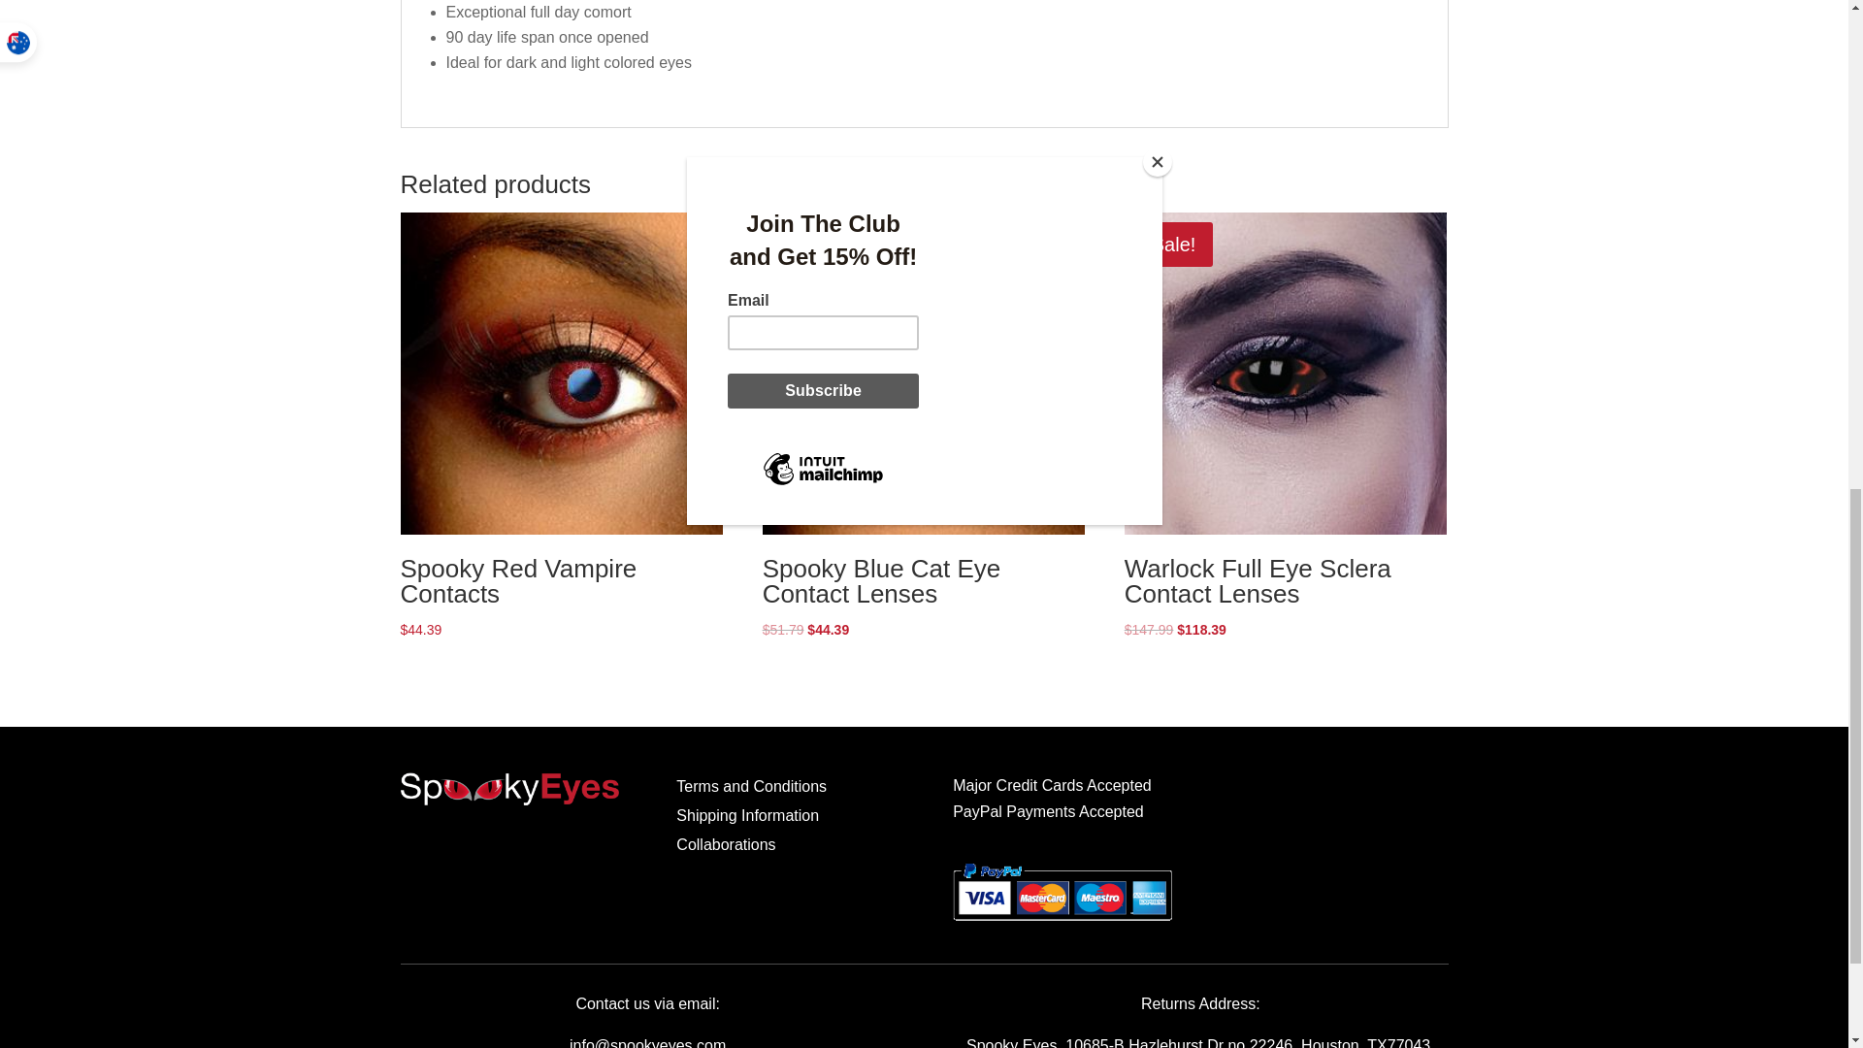  Describe the element at coordinates (508, 788) in the screenshot. I see `header-logo` at that location.